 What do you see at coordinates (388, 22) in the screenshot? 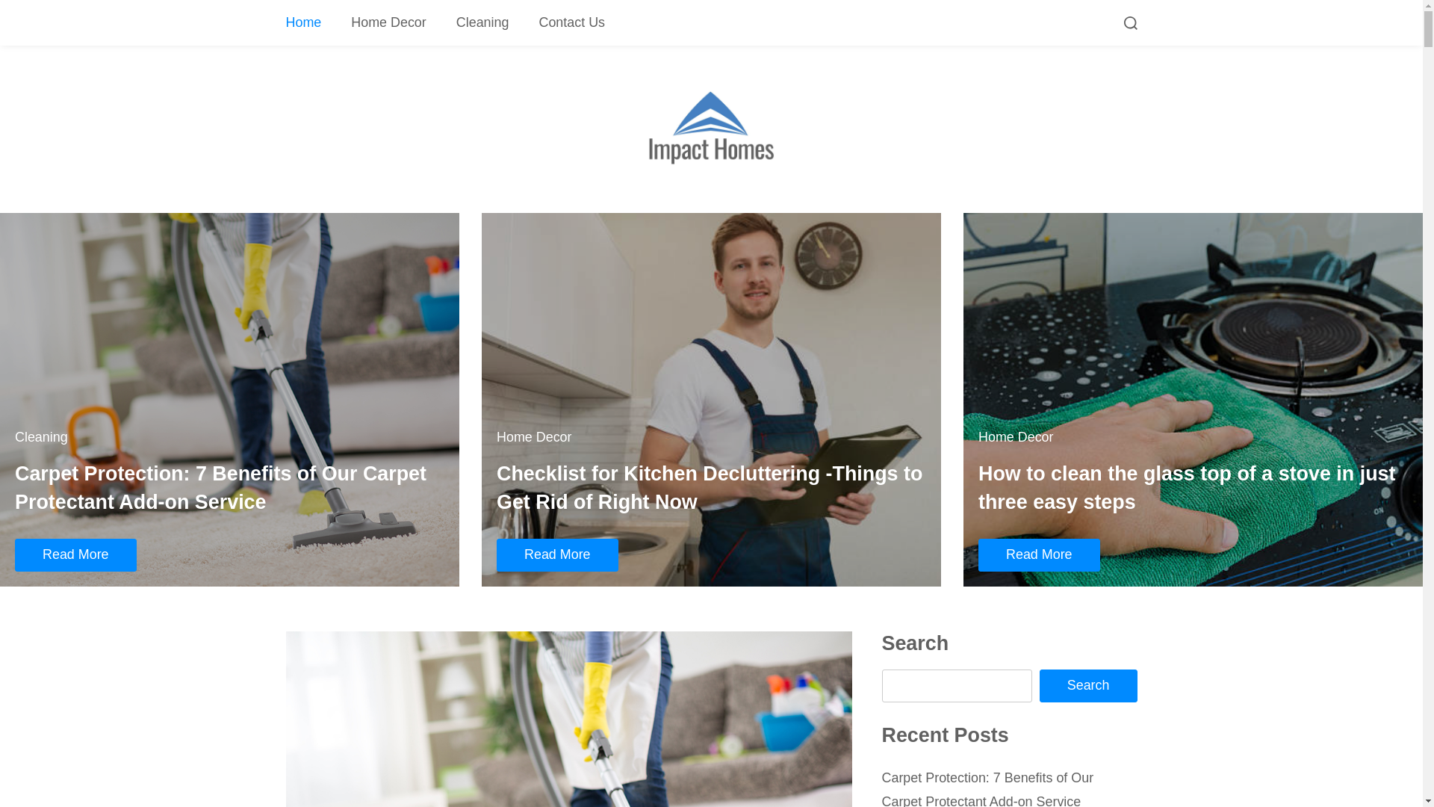
I see `Home Decor` at bounding box center [388, 22].